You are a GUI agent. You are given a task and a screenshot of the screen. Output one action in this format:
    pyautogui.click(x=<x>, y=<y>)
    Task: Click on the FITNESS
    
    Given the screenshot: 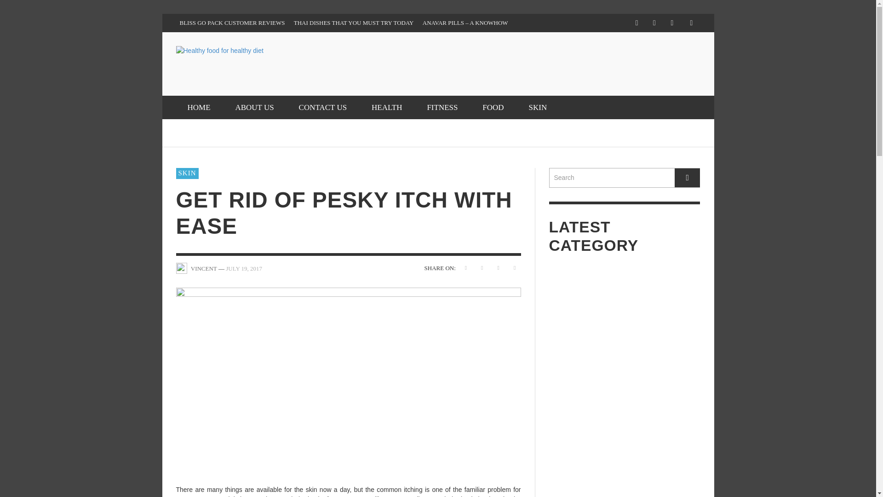 What is the action you would take?
    pyautogui.click(x=441, y=108)
    